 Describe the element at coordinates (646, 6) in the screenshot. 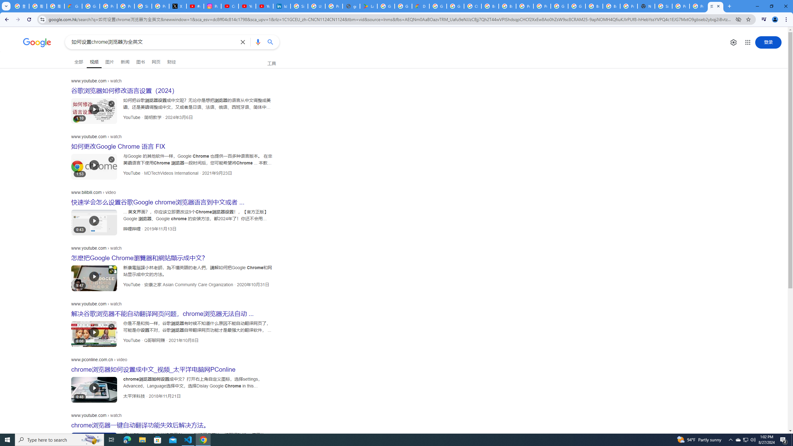

I see `New Tab` at that location.